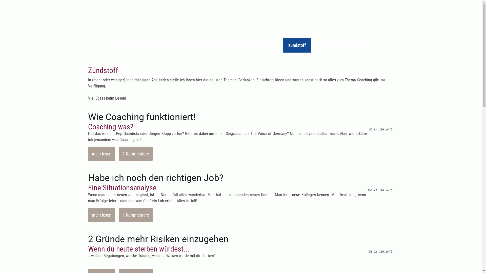  Describe the element at coordinates (135, 215) in the screenshot. I see `1 Kommentare` at that location.